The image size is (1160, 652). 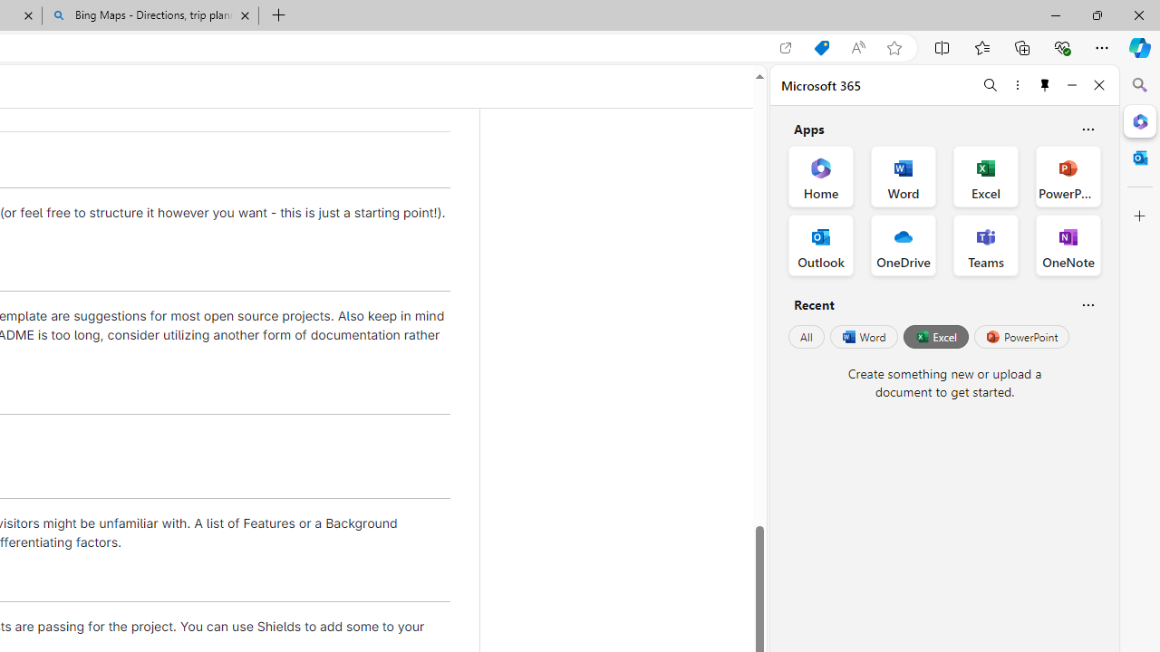 What do you see at coordinates (903, 176) in the screenshot?
I see `Word Office App` at bounding box center [903, 176].